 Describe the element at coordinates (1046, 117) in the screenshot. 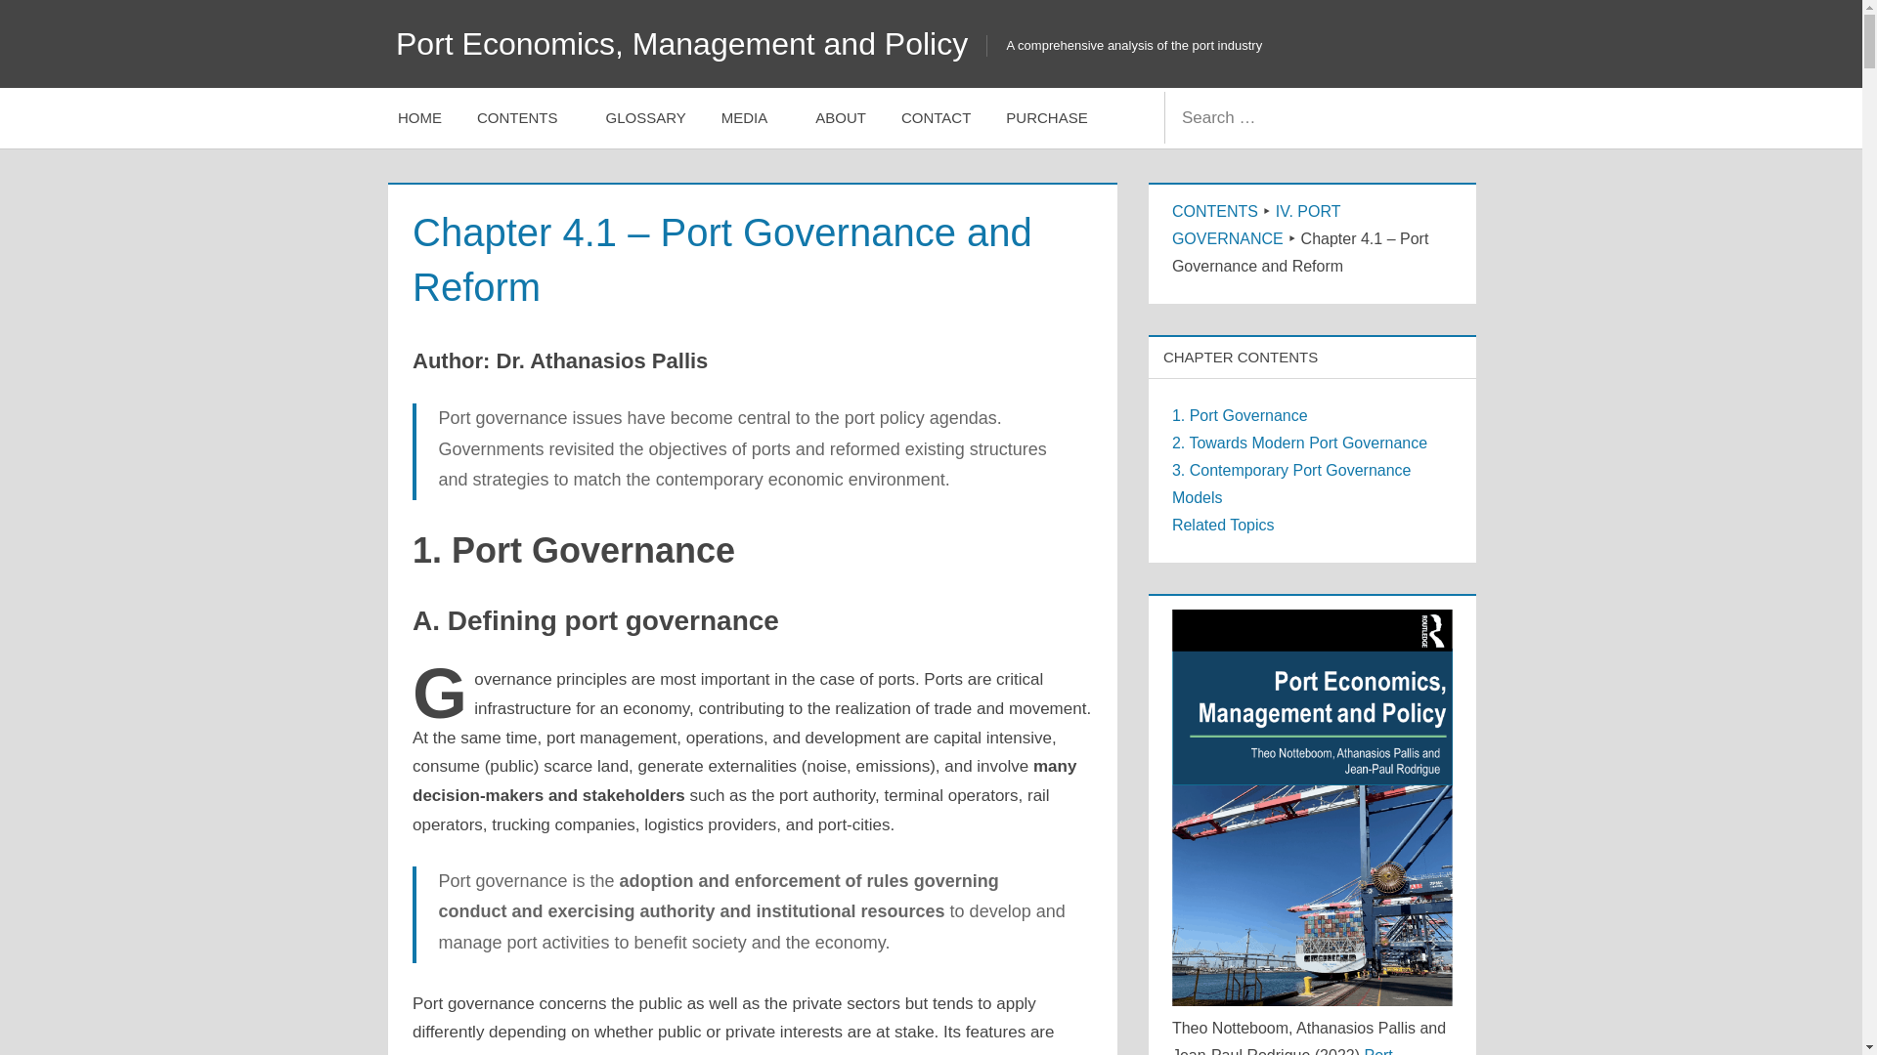

I see `PURCHASE` at that location.